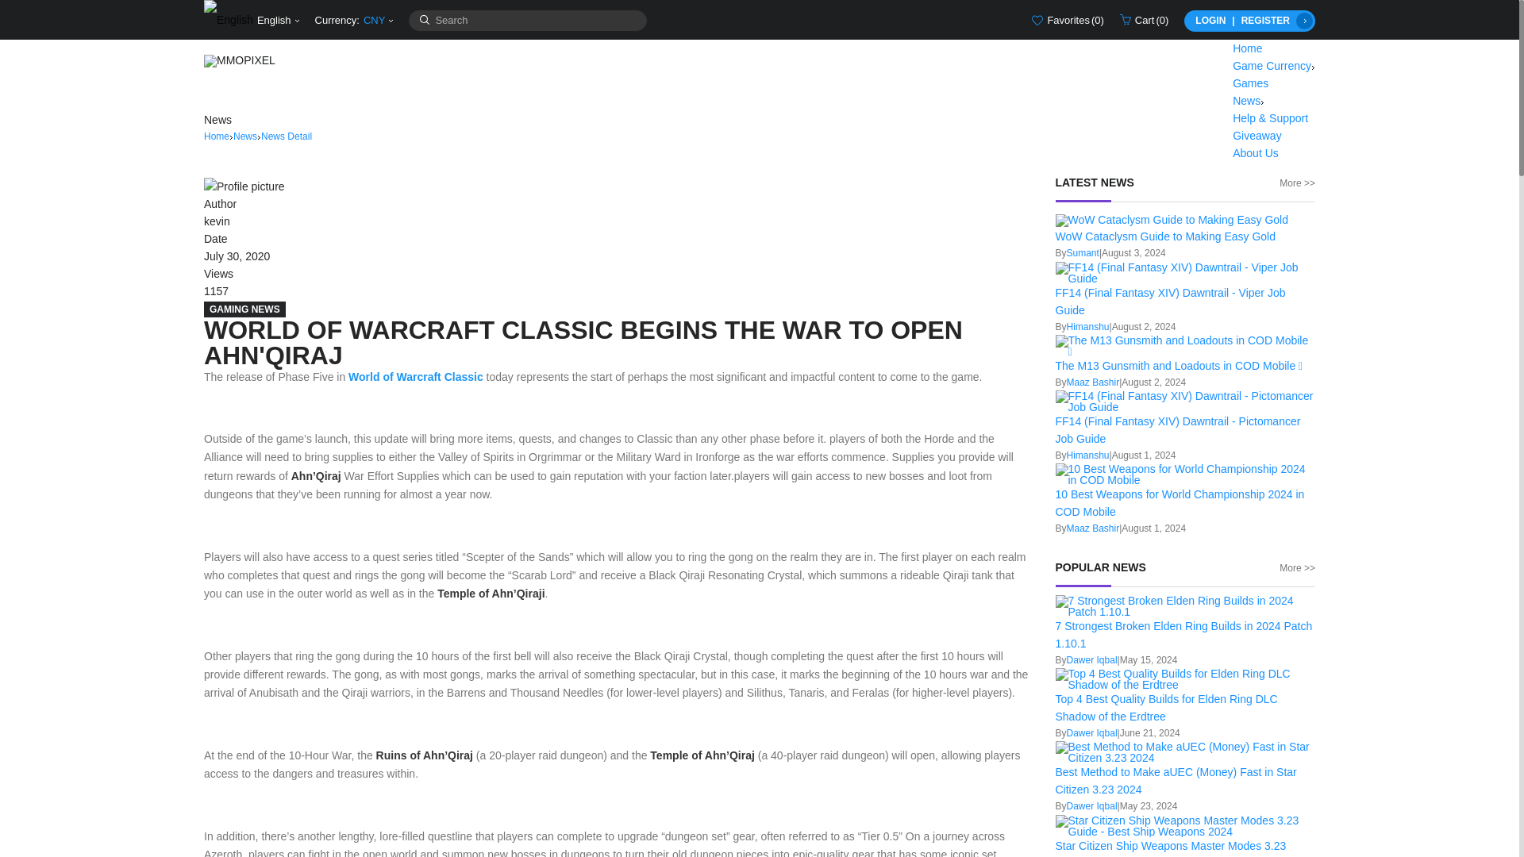  What do you see at coordinates (416, 376) in the screenshot?
I see `WoW Classic` at bounding box center [416, 376].